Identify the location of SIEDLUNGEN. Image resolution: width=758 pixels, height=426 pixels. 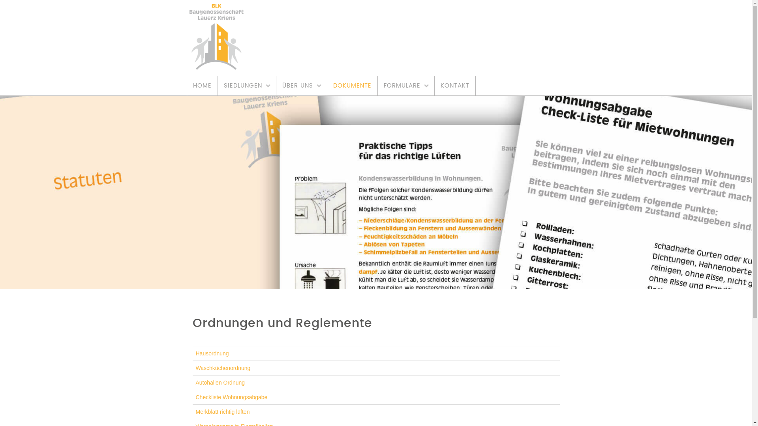
(247, 86).